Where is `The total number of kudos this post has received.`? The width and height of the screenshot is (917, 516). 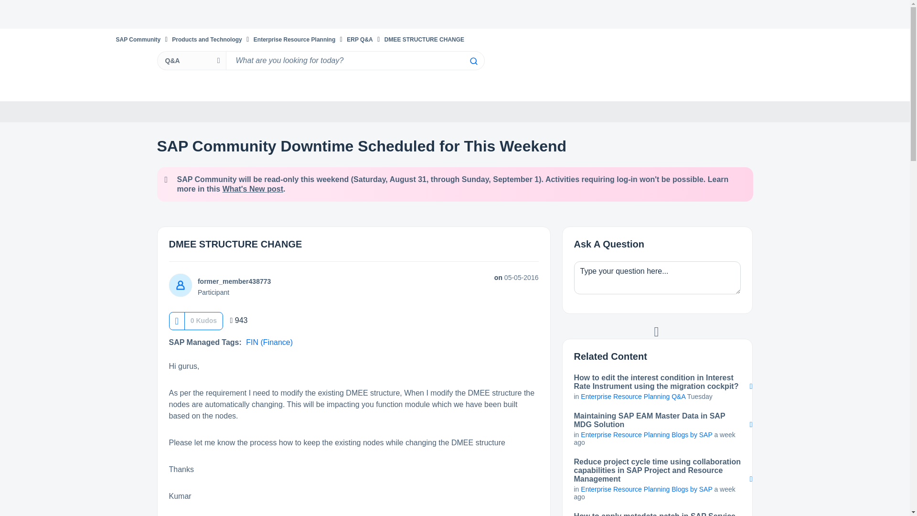 The total number of kudos this post has received. is located at coordinates (203, 320).